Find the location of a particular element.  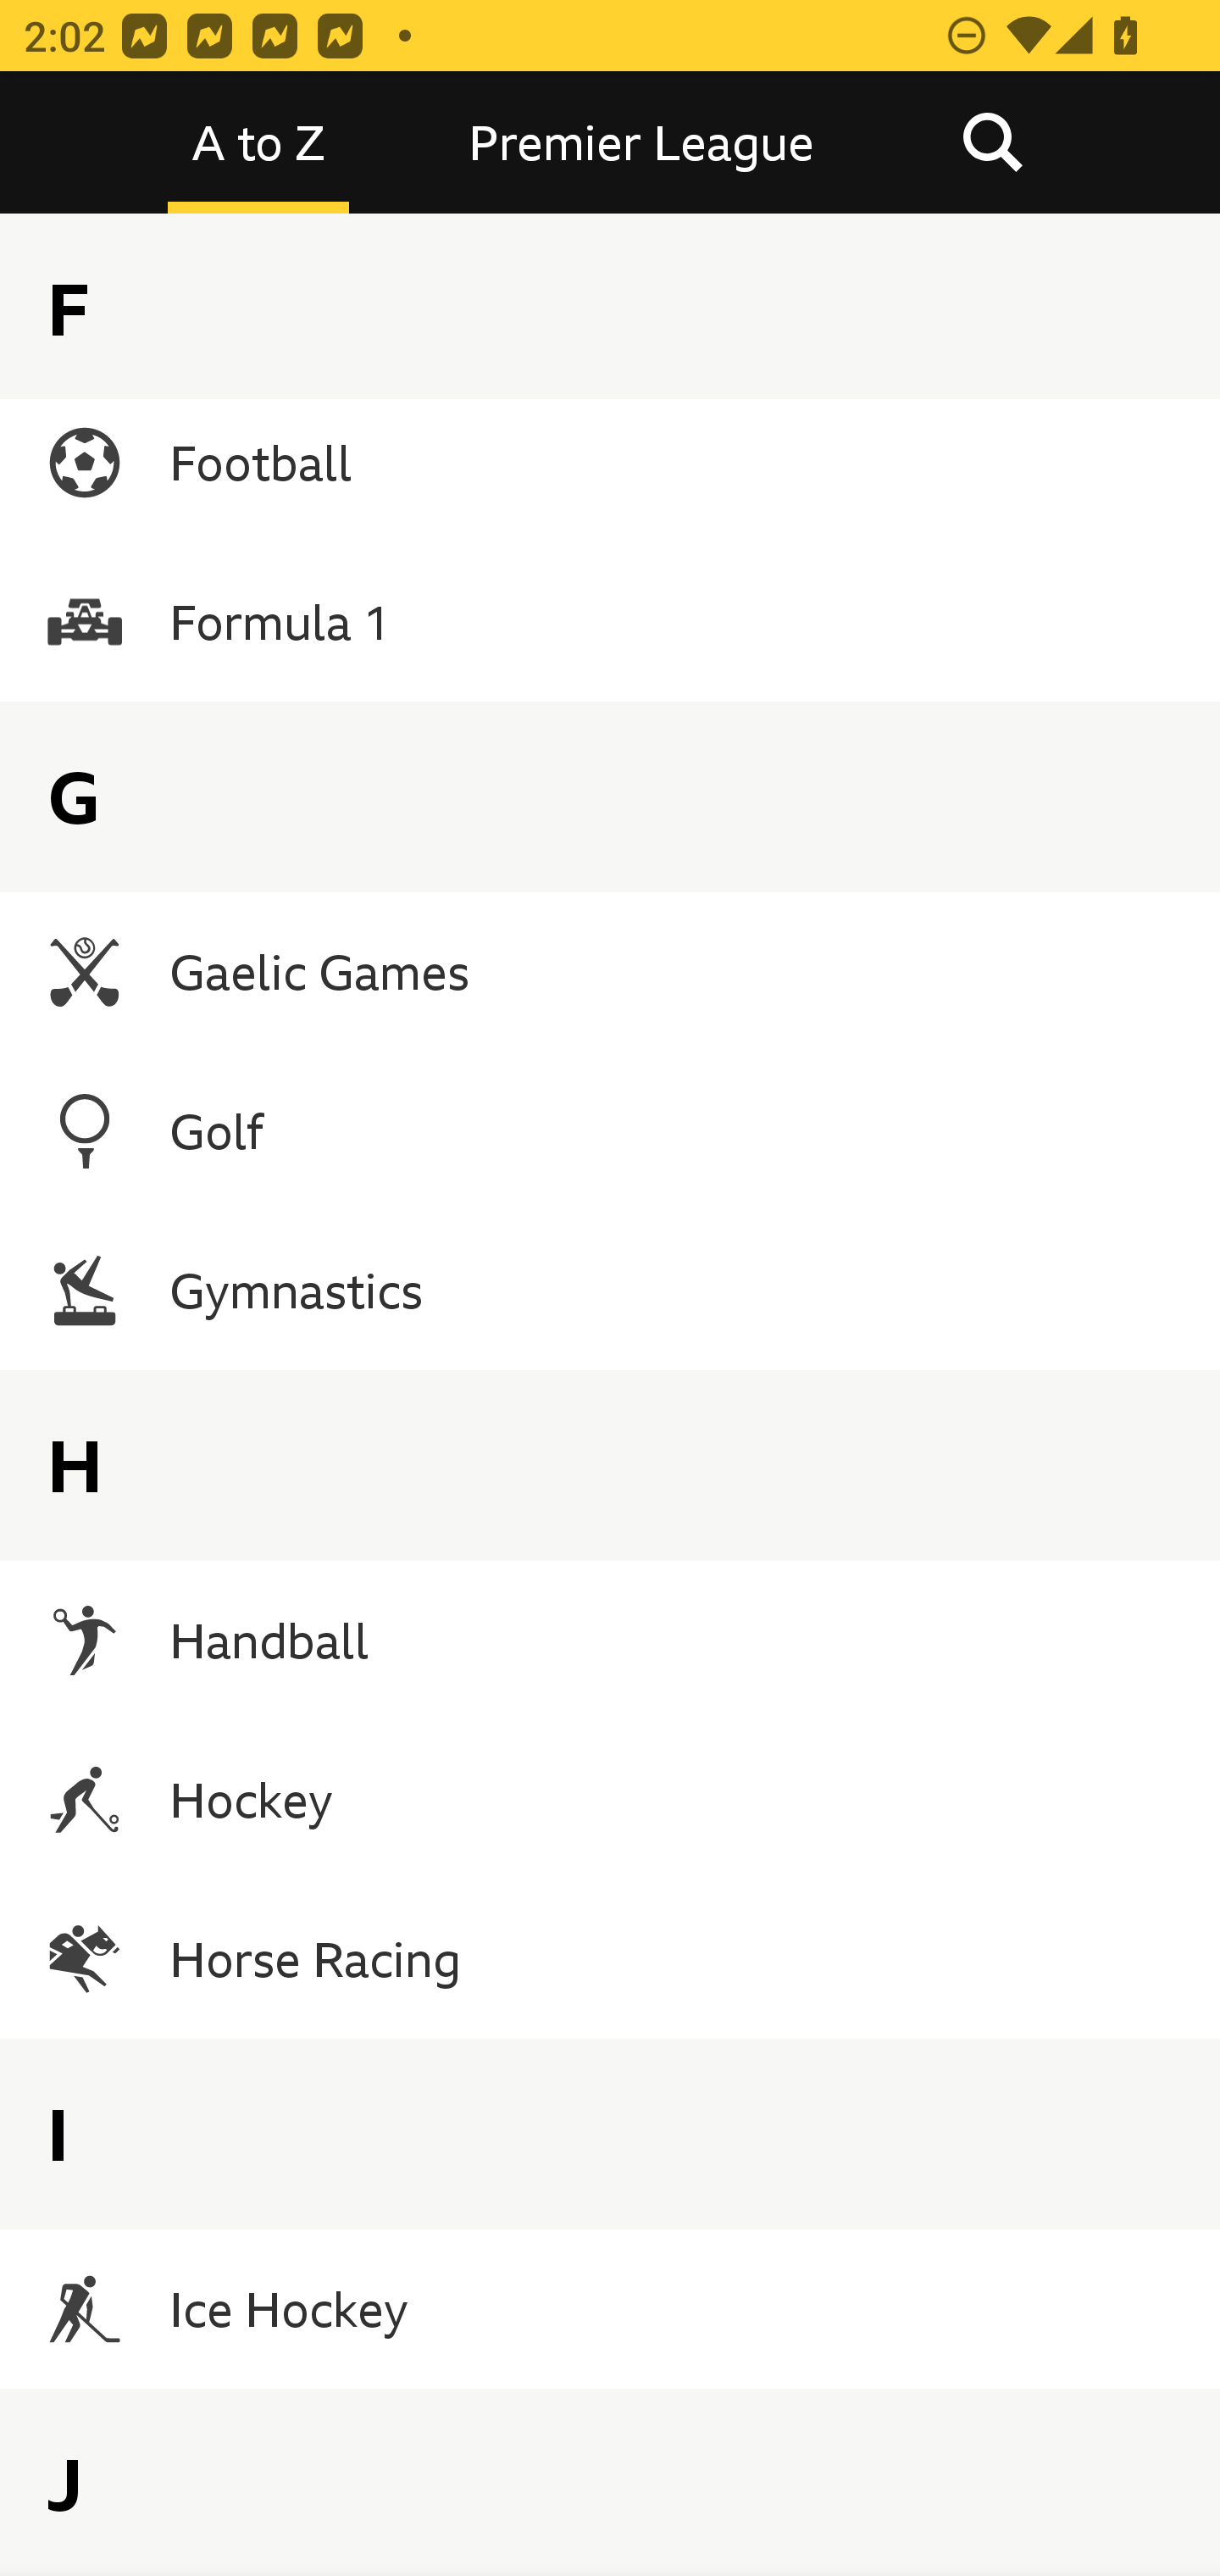

Gaelic Games is located at coordinates (610, 971).